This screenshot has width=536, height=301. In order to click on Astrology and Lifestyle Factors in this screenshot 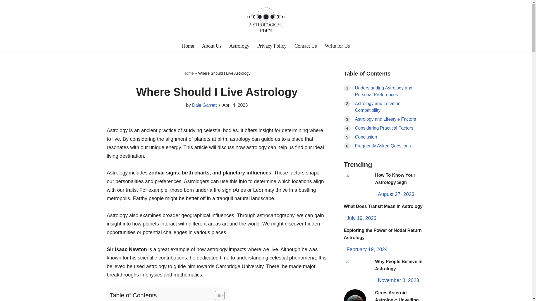, I will do `click(386, 119)`.